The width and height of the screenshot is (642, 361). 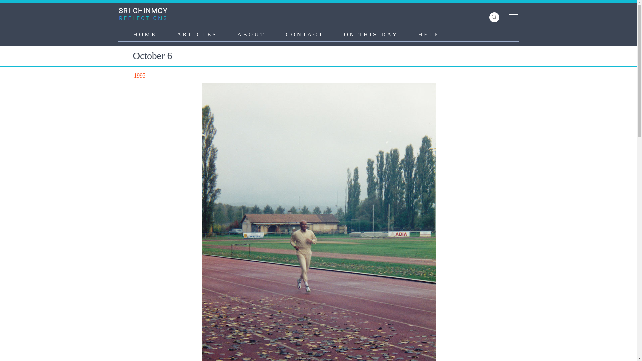 What do you see at coordinates (145, 14) in the screenshot?
I see `Home` at bounding box center [145, 14].